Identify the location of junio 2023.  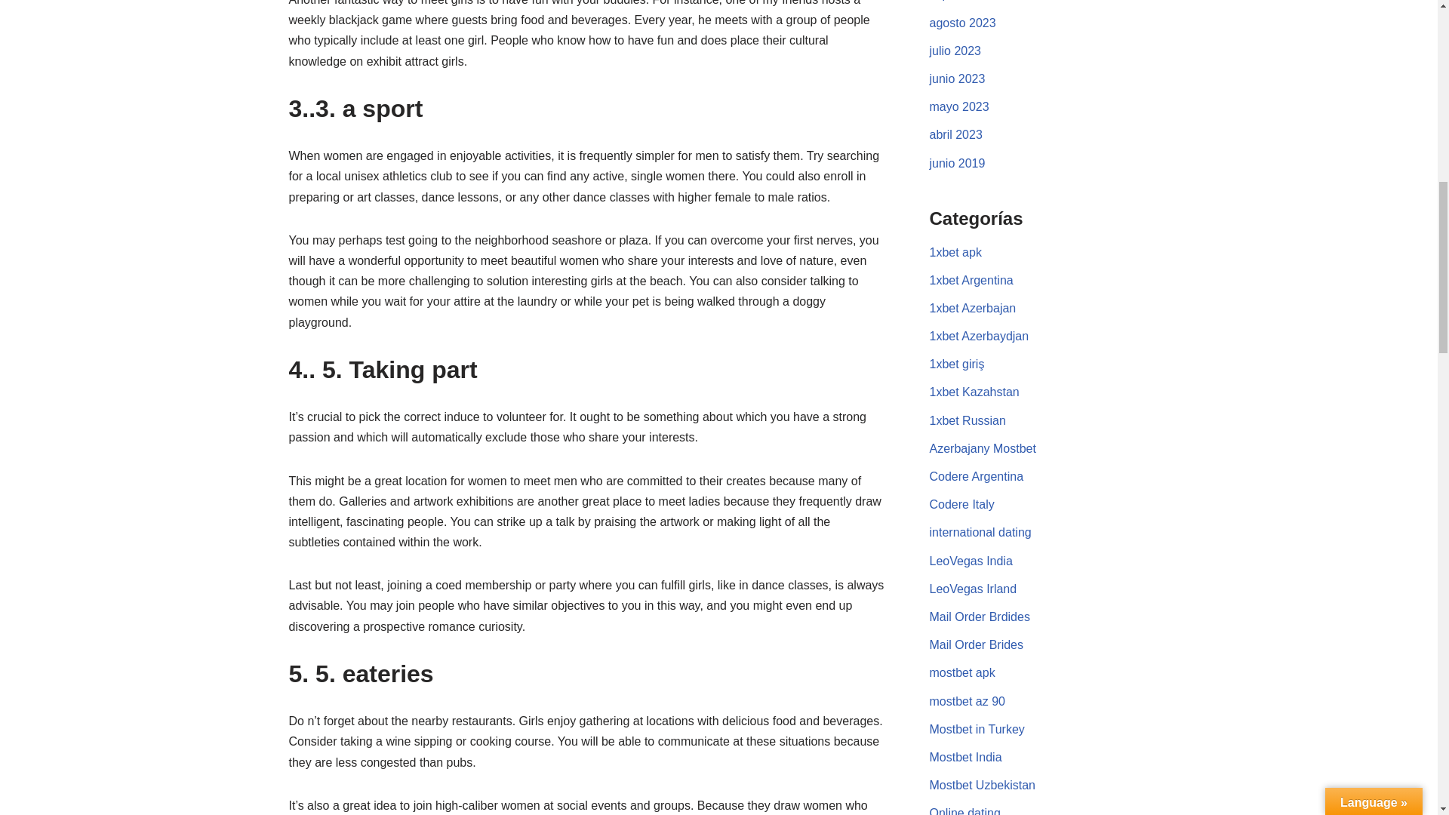
(957, 78).